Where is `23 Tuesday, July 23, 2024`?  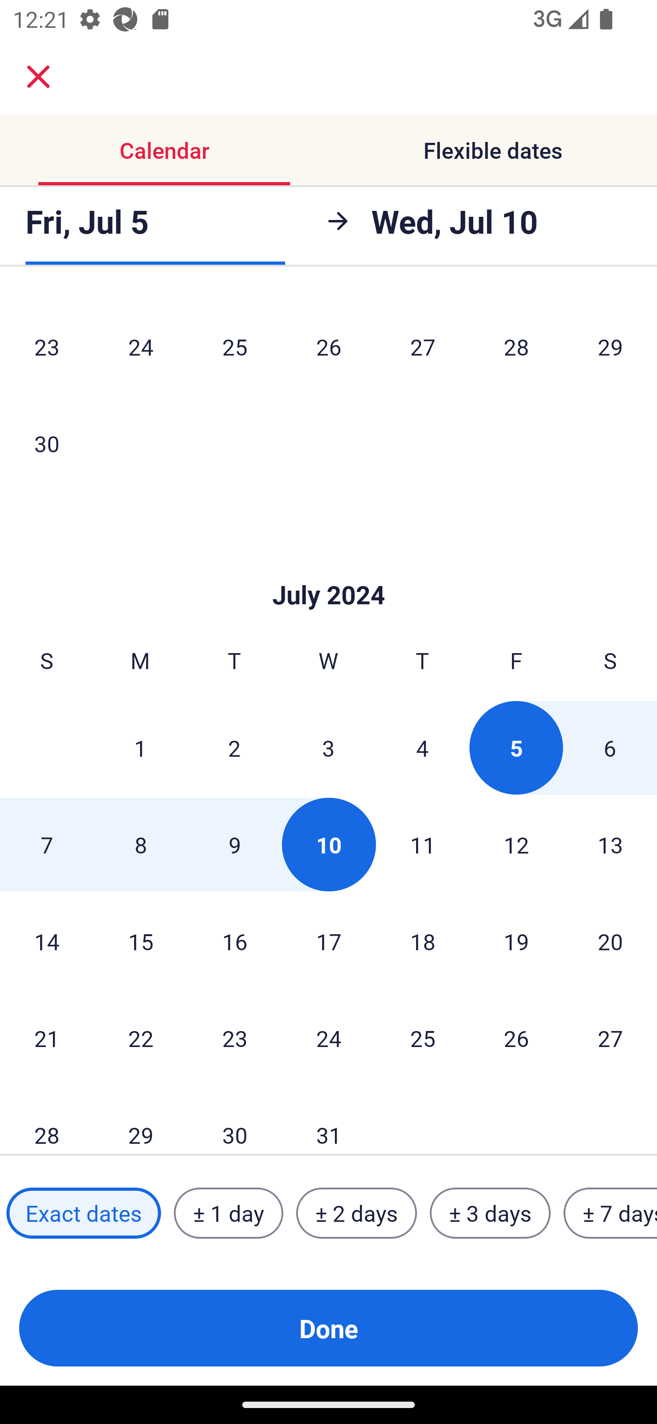 23 Tuesday, July 23, 2024 is located at coordinates (235, 1038).